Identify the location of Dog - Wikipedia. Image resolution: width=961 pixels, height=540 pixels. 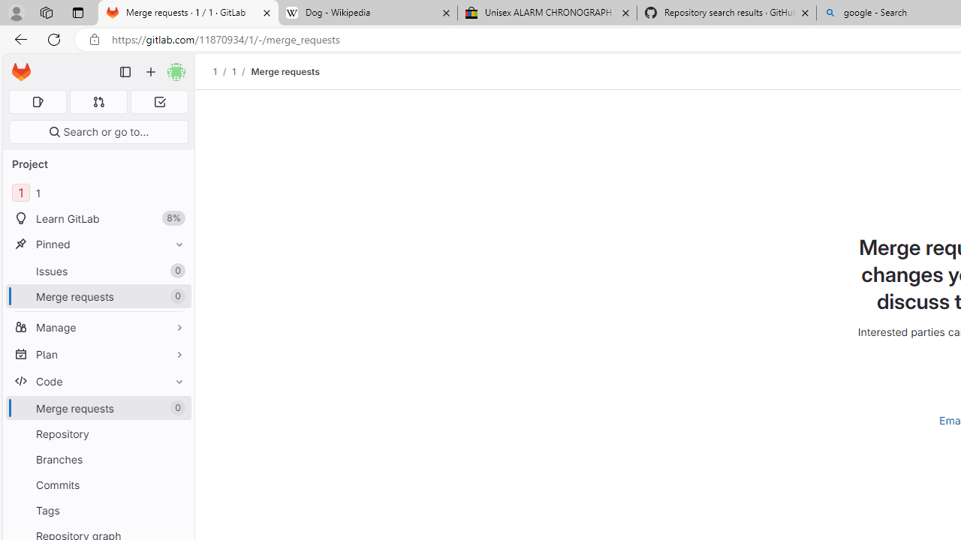
(368, 13).